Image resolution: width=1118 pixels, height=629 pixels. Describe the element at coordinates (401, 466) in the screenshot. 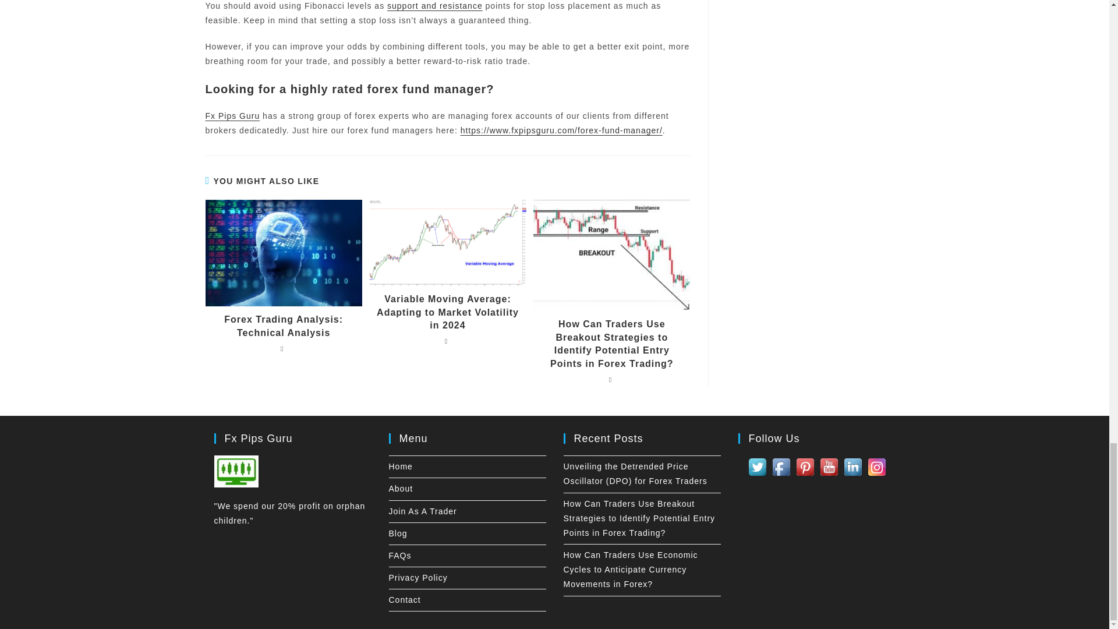

I see `Home` at that location.